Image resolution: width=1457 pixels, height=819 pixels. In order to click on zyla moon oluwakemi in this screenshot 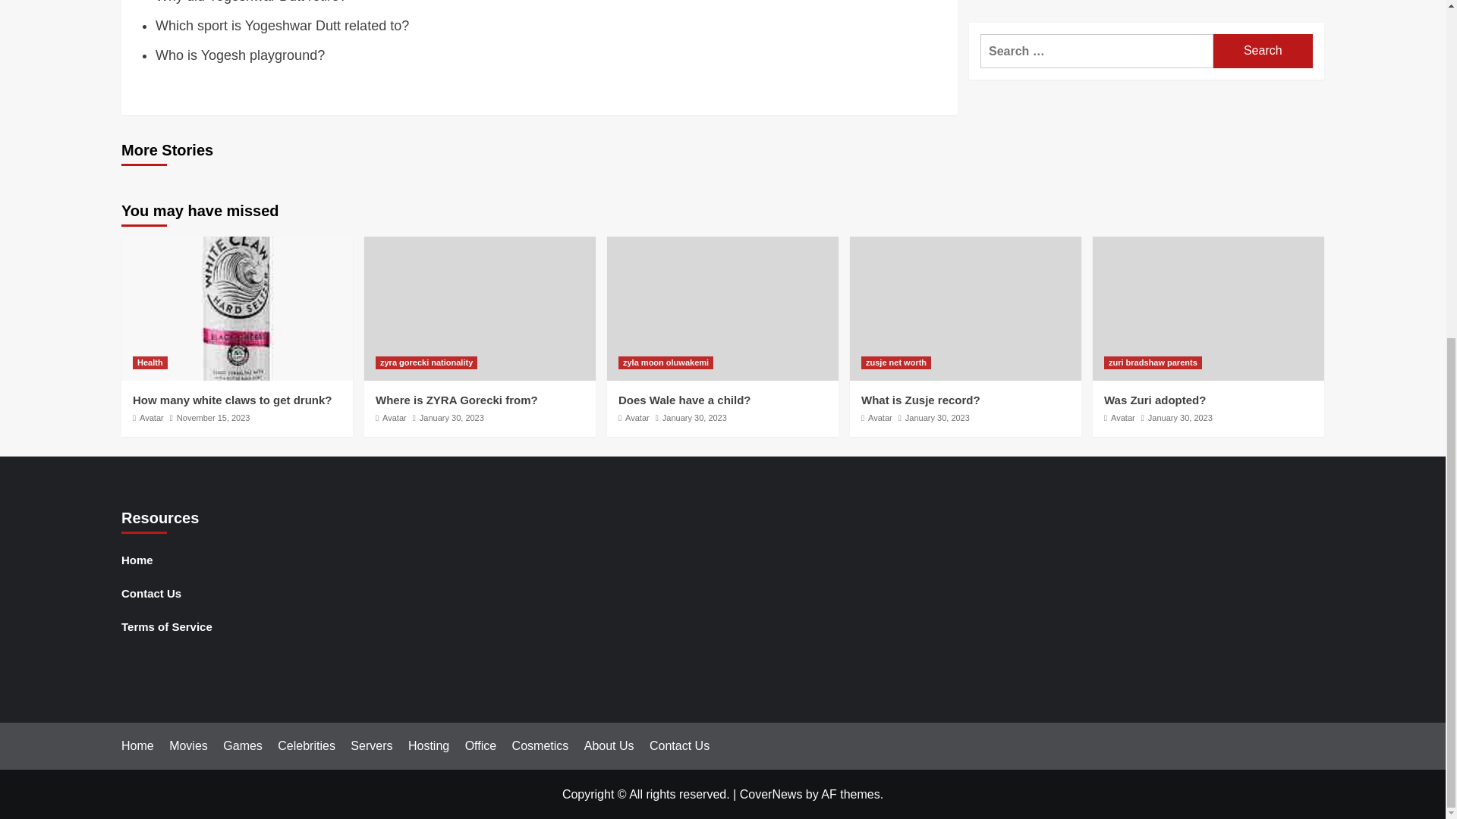, I will do `click(666, 362)`.